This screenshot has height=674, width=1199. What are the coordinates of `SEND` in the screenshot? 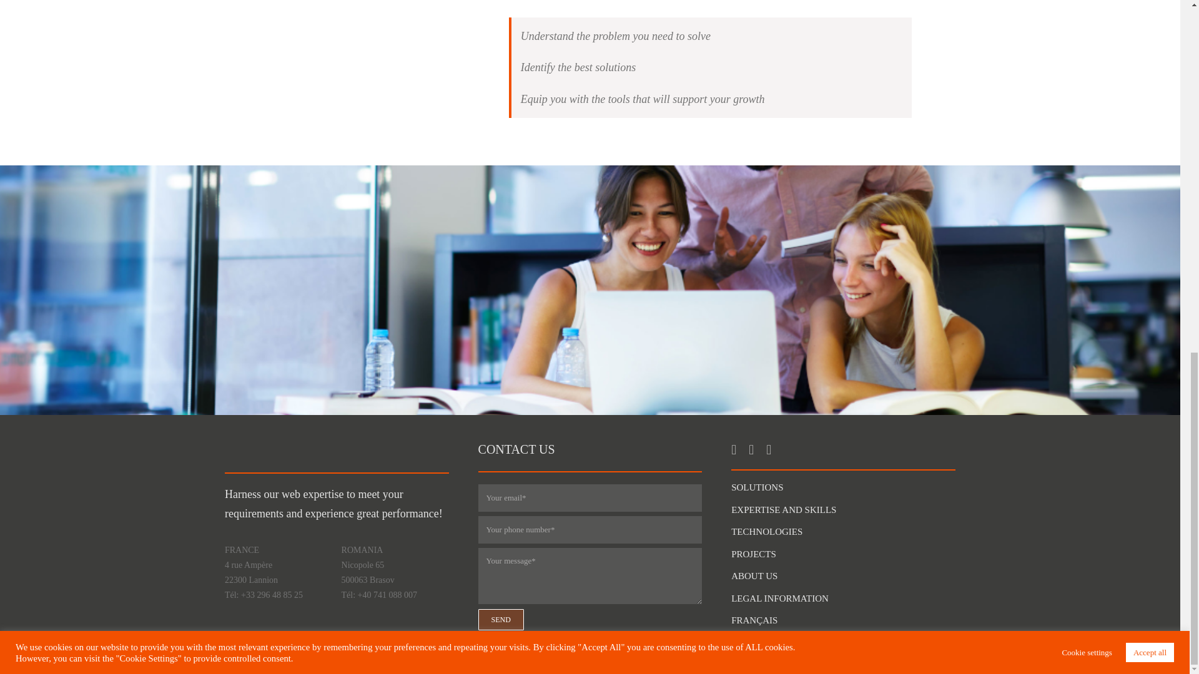 It's located at (591, 562).